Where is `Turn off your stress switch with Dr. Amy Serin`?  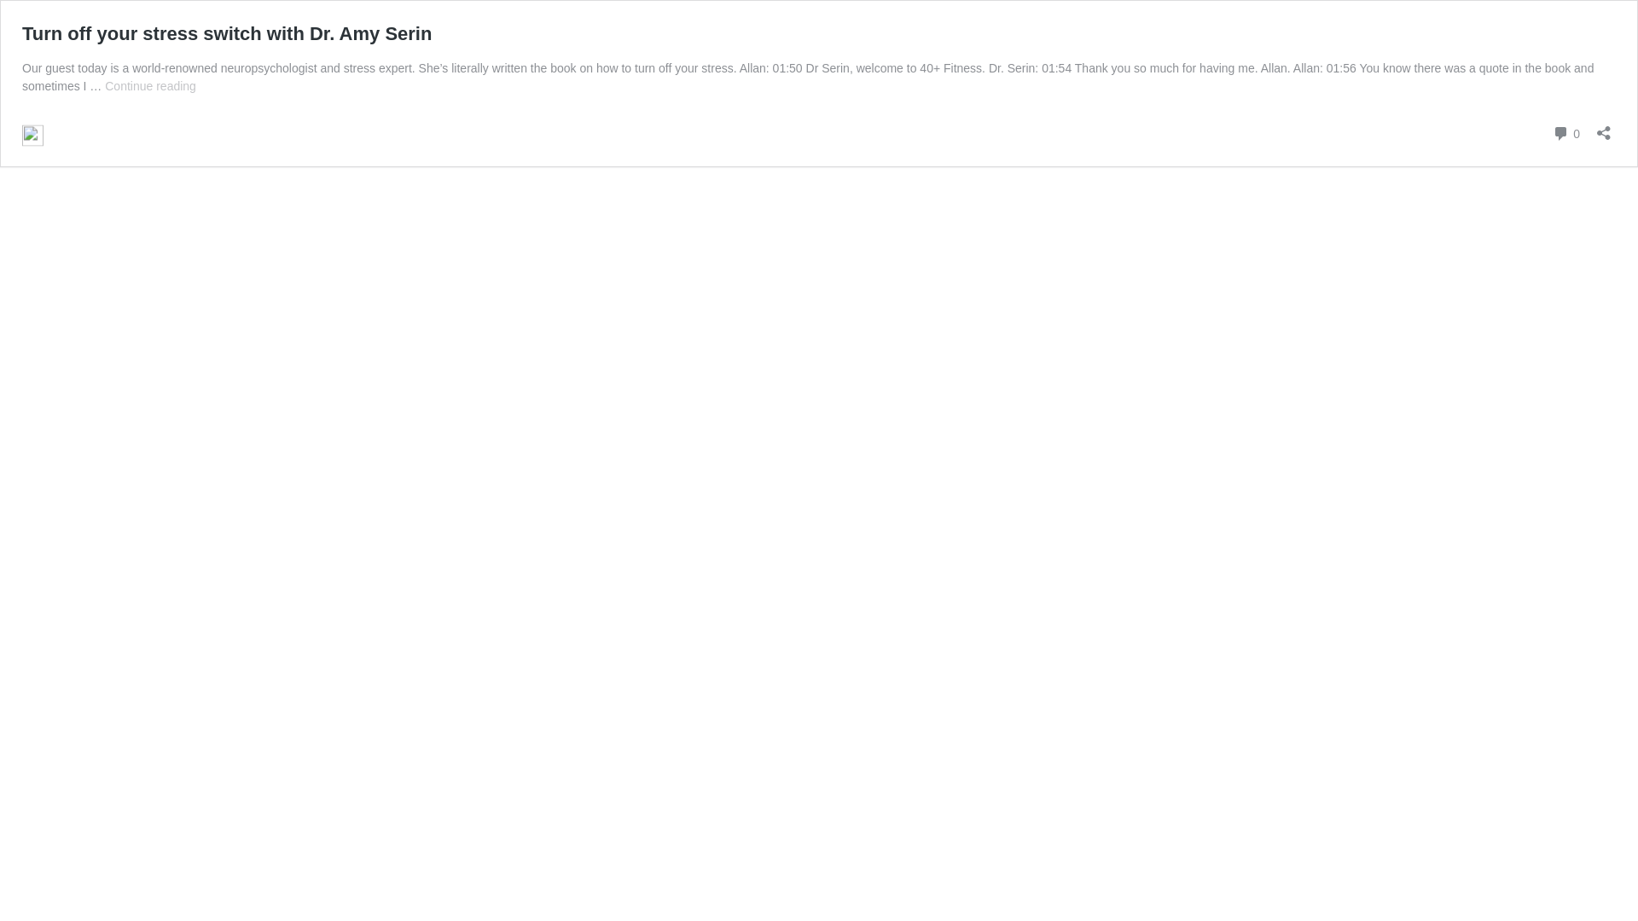 Turn off your stress switch with Dr. Amy Serin is located at coordinates (227, 34).